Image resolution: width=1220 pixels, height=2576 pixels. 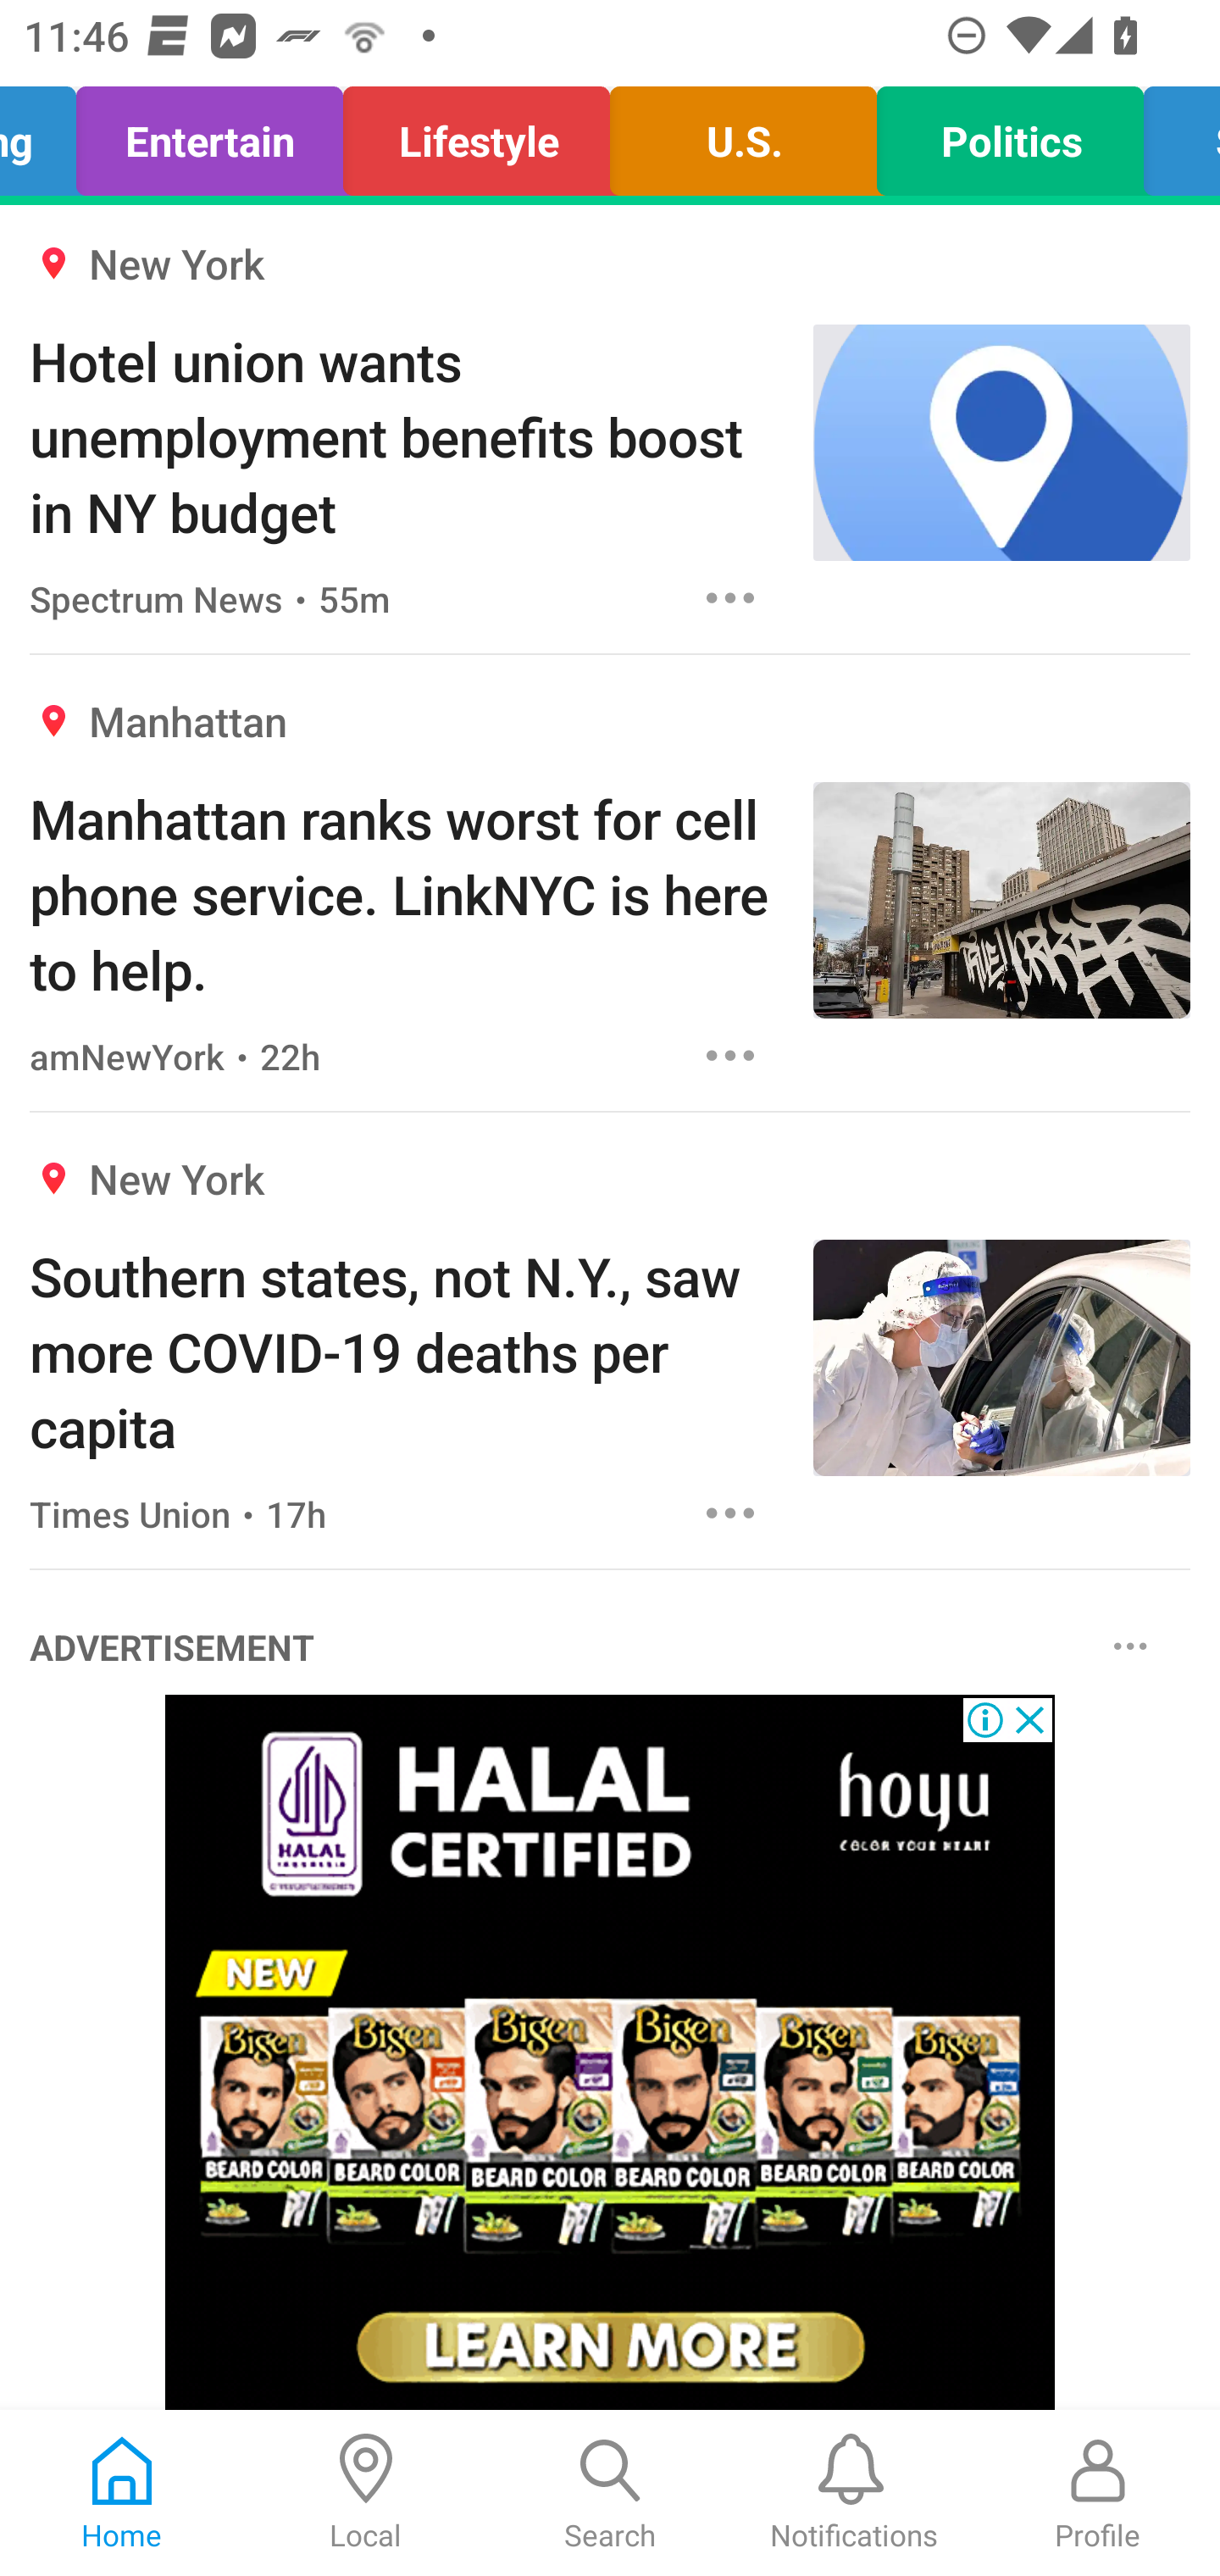 What do you see at coordinates (610, 2493) in the screenshot?
I see `Search` at bounding box center [610, 2493].